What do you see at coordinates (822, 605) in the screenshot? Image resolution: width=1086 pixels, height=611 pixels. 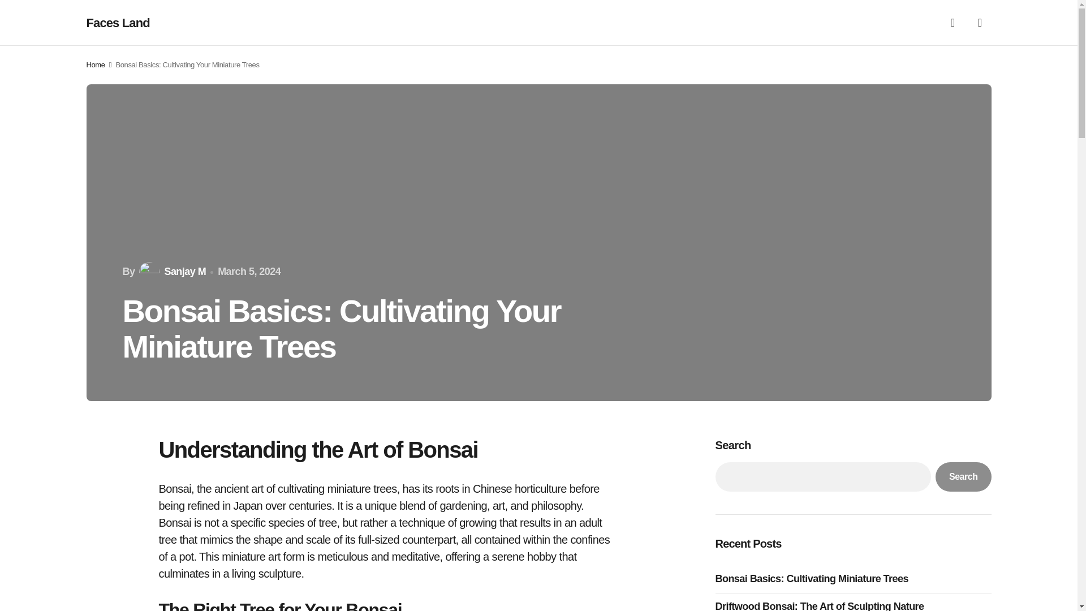 I see `Driftwood Bonsai: The Art of Sculpting Nature` at bounding box center [822, 605].